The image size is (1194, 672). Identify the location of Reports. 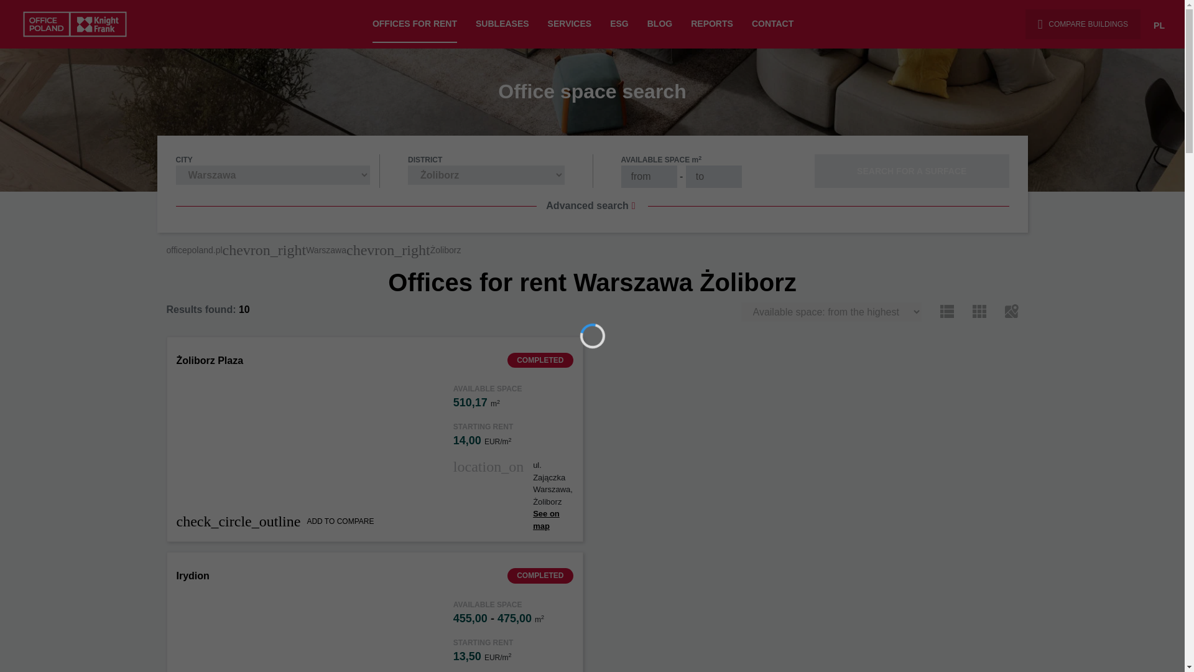
(711, 24).